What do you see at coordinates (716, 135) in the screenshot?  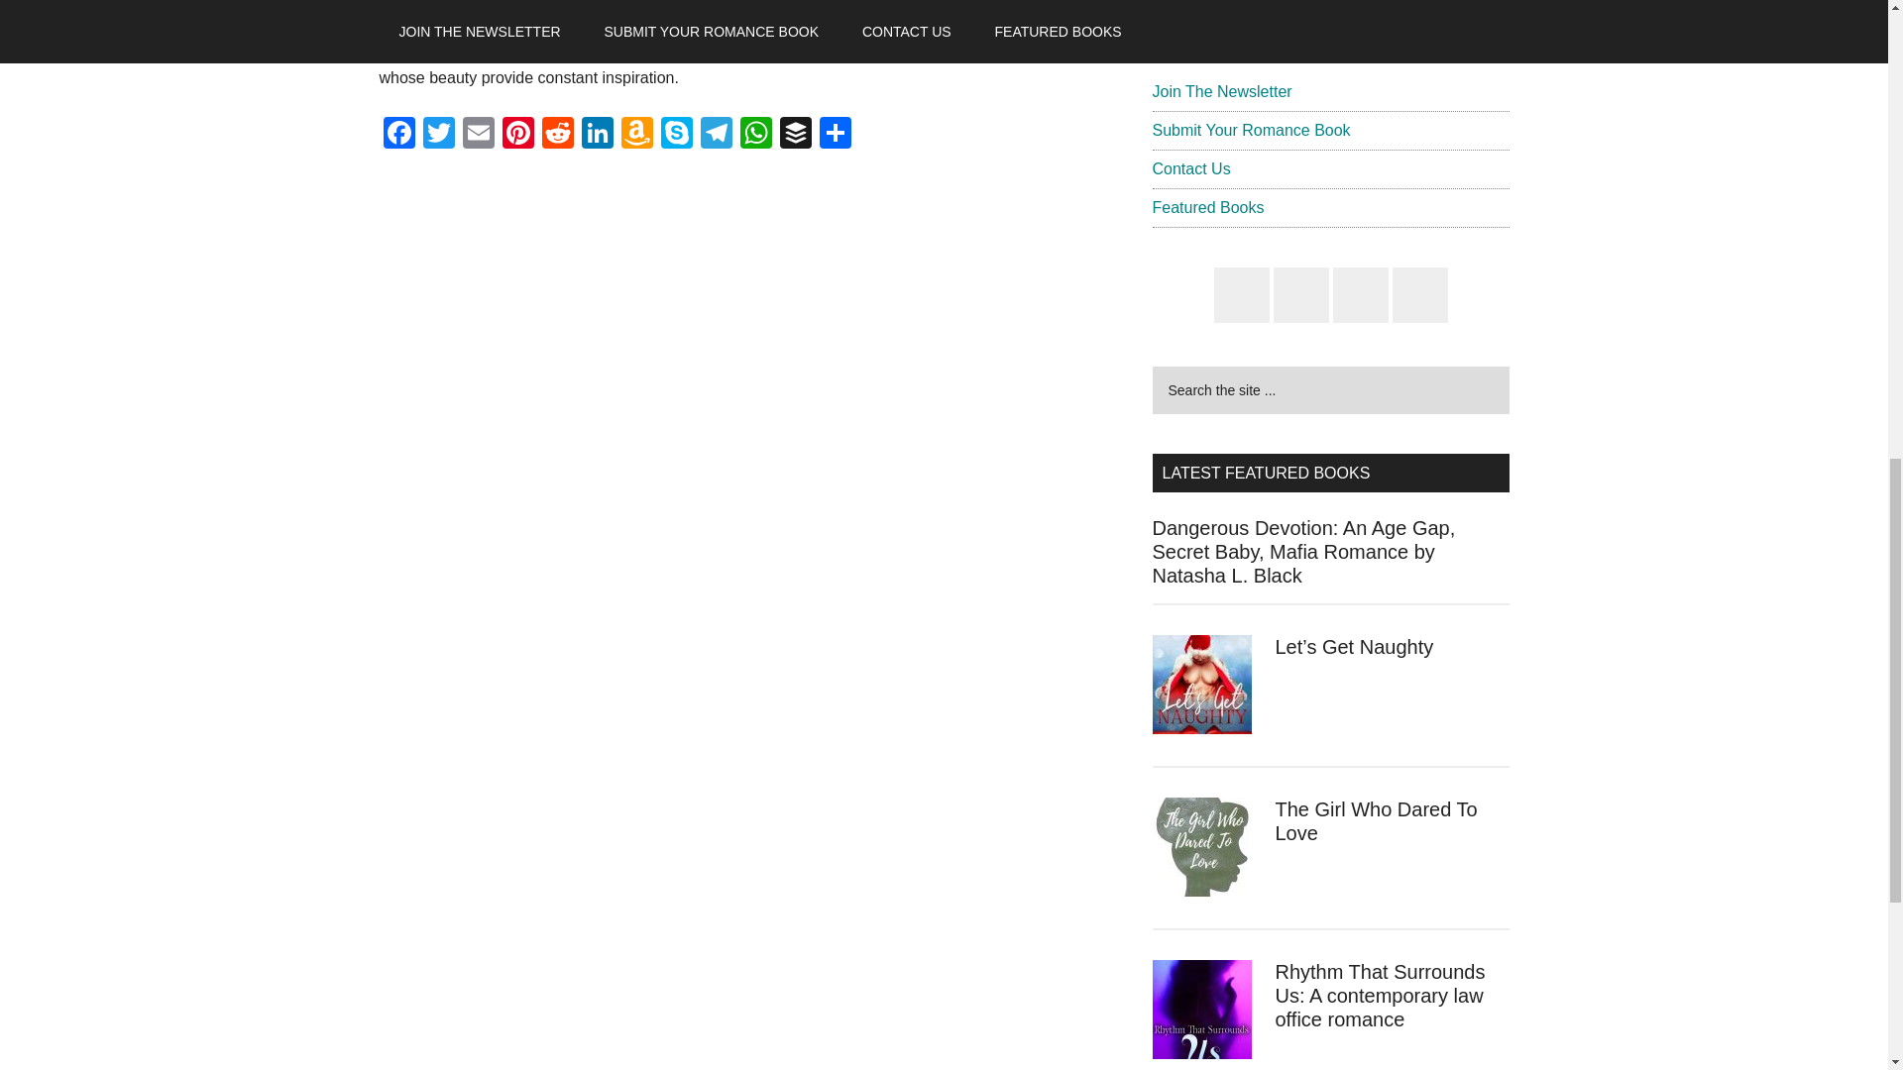 I see `Telegram` at bounding box center [716, 135].